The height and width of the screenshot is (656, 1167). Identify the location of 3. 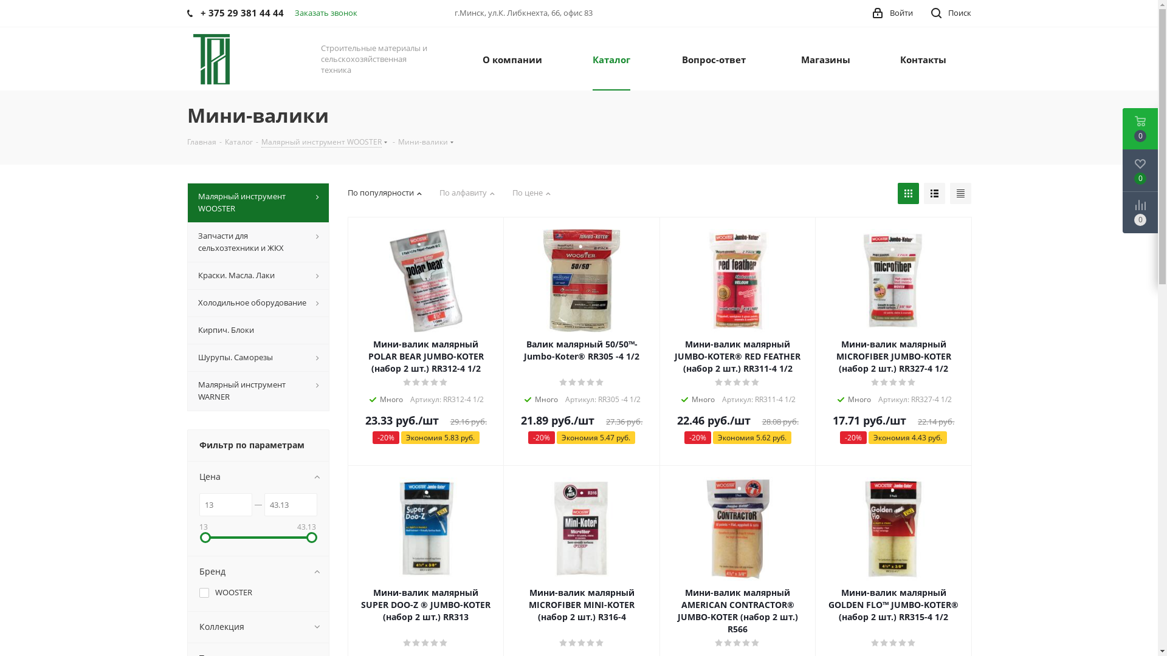
(425, 643).